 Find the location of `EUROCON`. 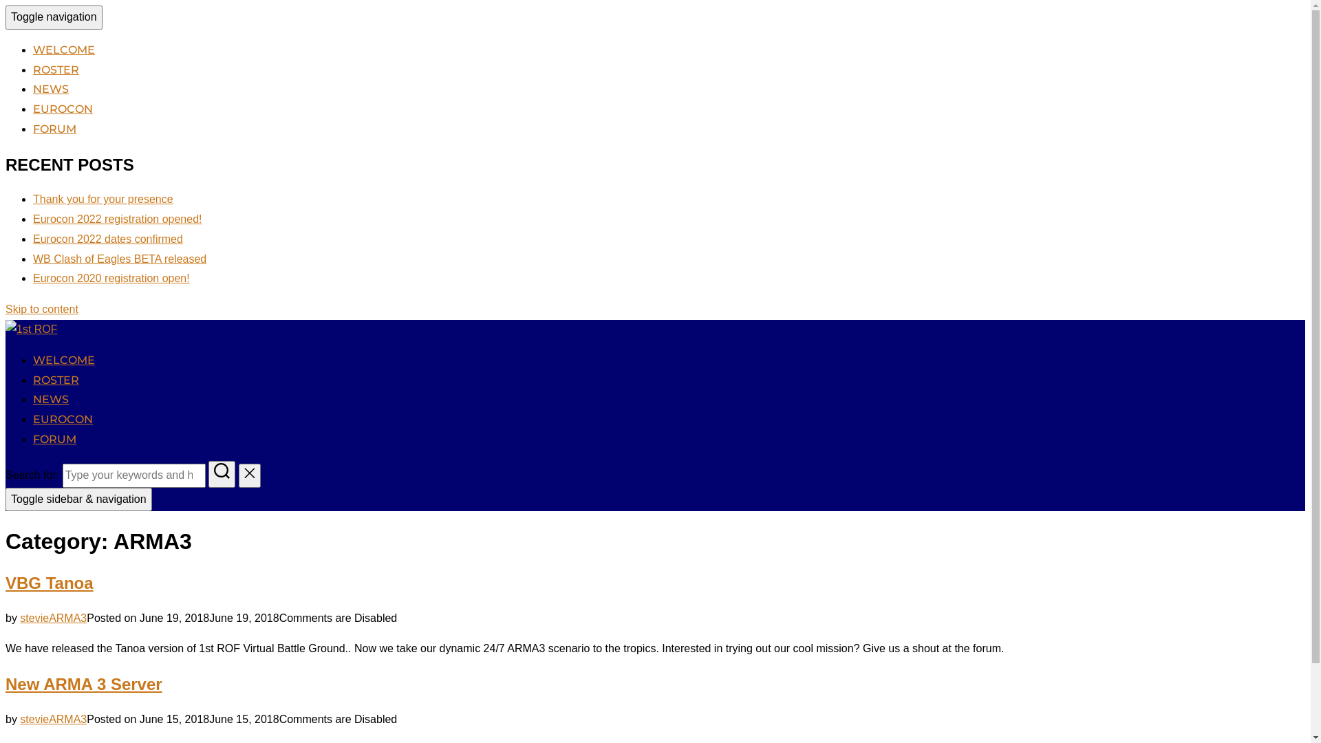

EUROCON is located at coordinates (63, 109).